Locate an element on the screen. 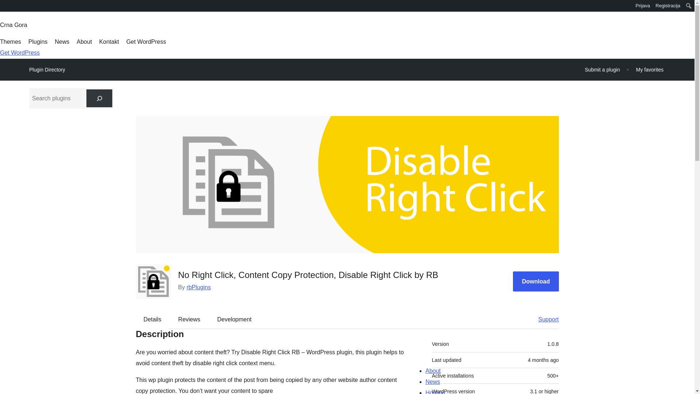  Submit a plugin is located at coordinates (602, 69).